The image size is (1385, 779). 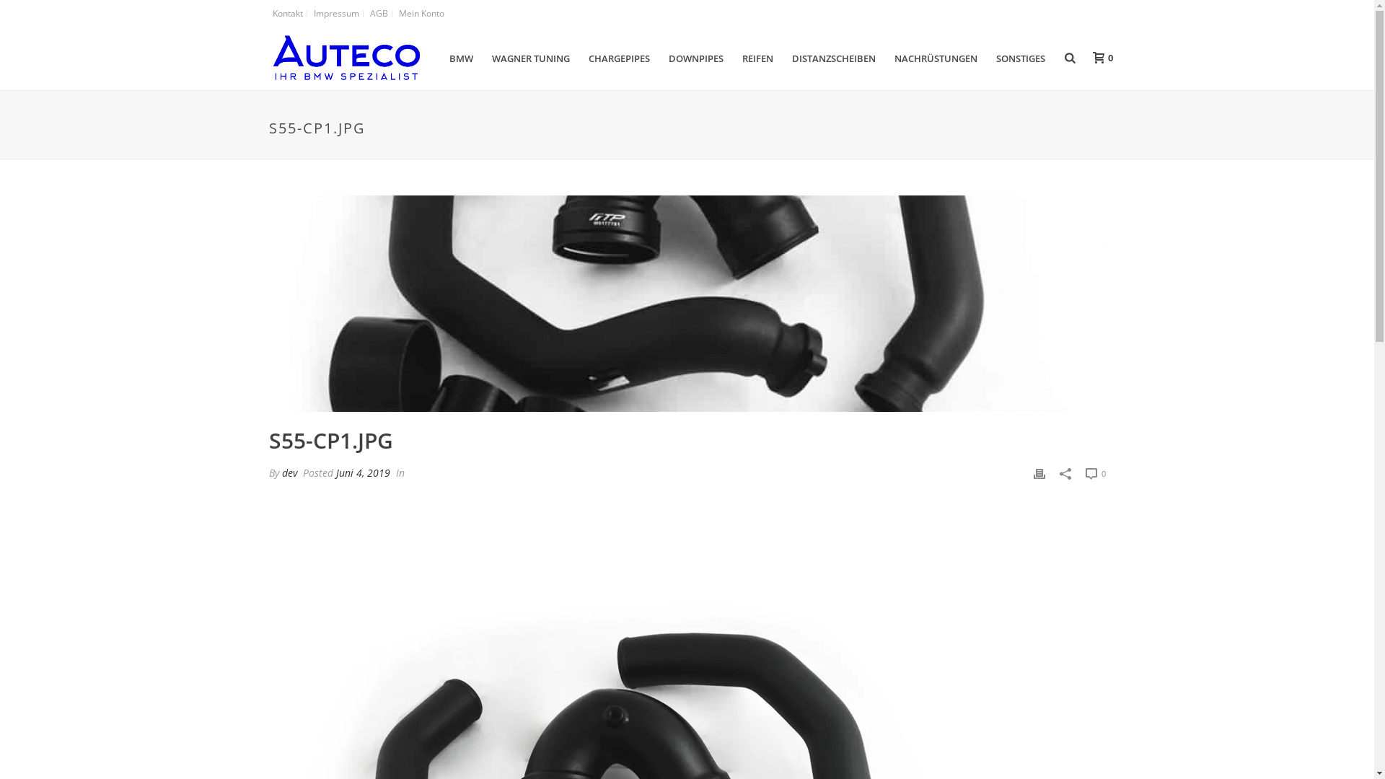 What do you see at coordinates (687, 304) in the screenshot?
I see `s55-cp1.jpg` at bounding box center [687, 304].